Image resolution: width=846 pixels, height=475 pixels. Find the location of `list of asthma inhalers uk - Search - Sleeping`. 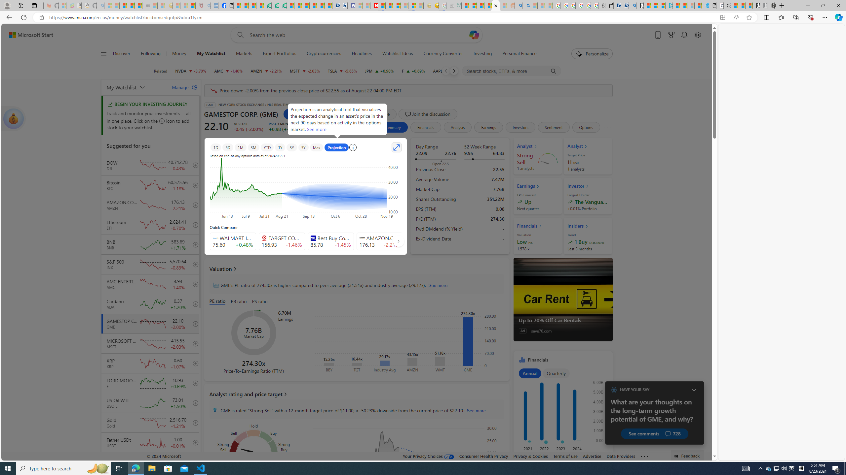

list of asthma inhalers uk - Search - Sleeping is located at coordinates (207, 6).